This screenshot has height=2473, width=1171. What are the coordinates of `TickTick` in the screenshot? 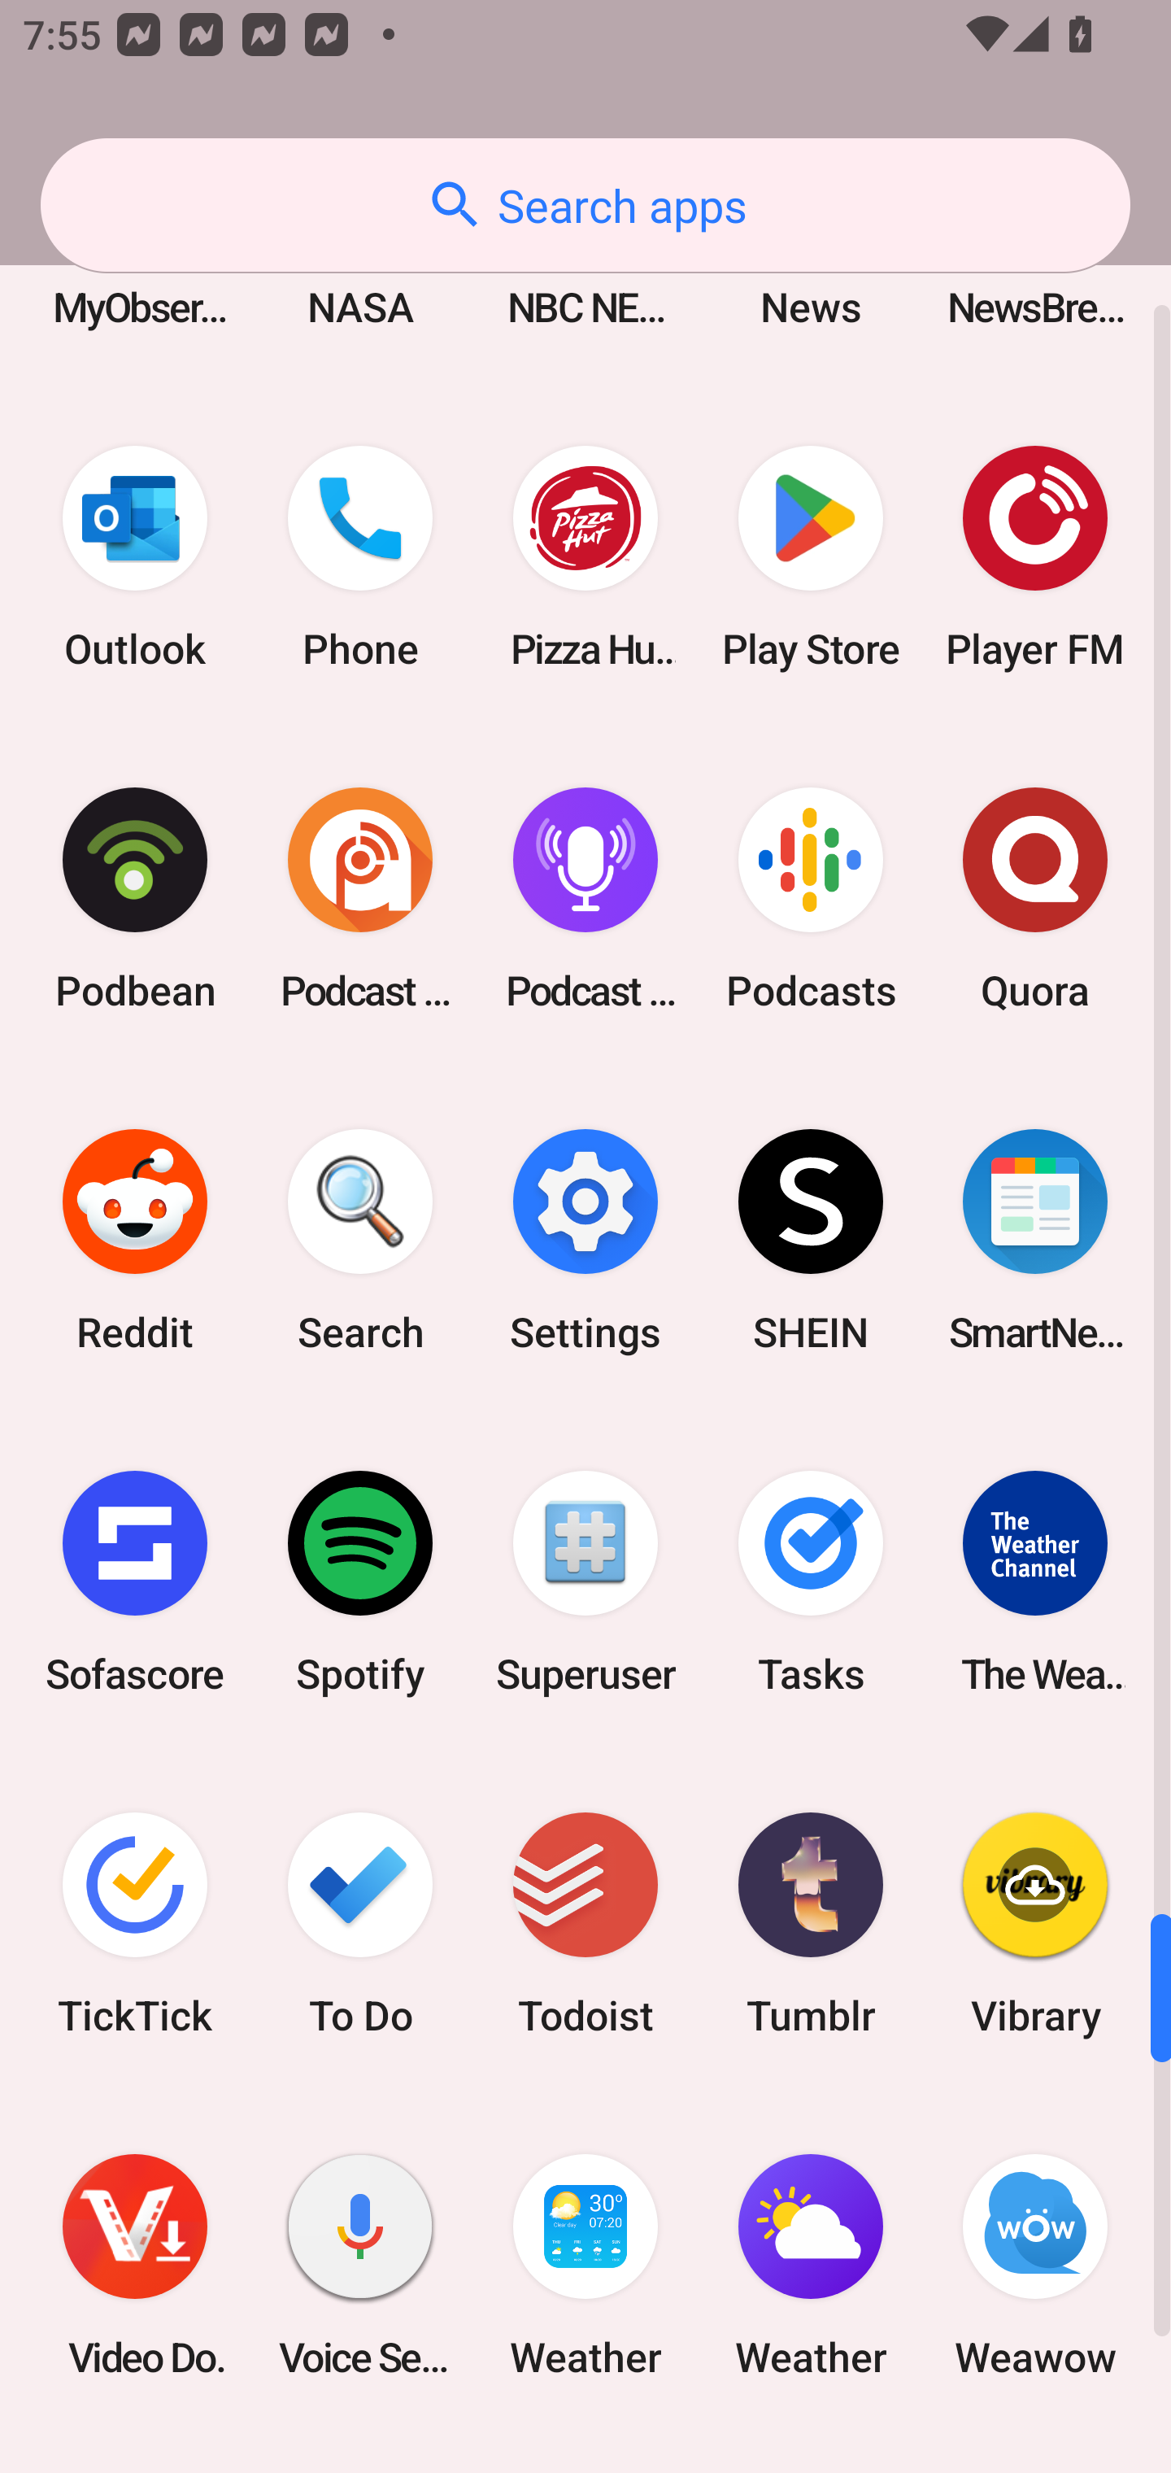 It's located at (135, 1923).